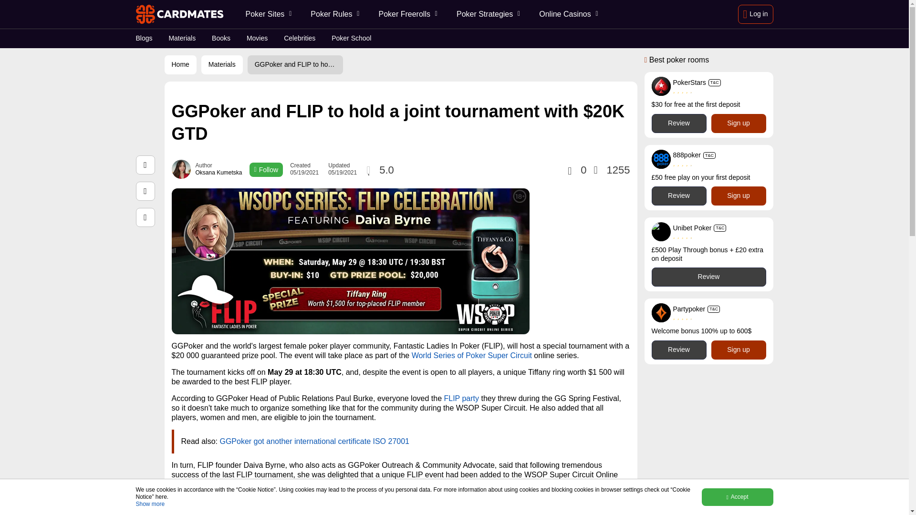 The image size is (916, 515). Describe the element at coordinates (300, 38) in the screenshot. I see `Celebrities` at that location.